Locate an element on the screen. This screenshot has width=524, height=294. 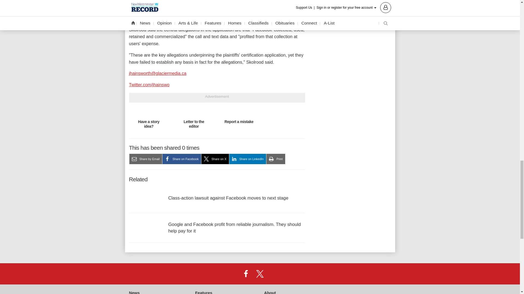
Facebook is located at coordinates (246, 273).